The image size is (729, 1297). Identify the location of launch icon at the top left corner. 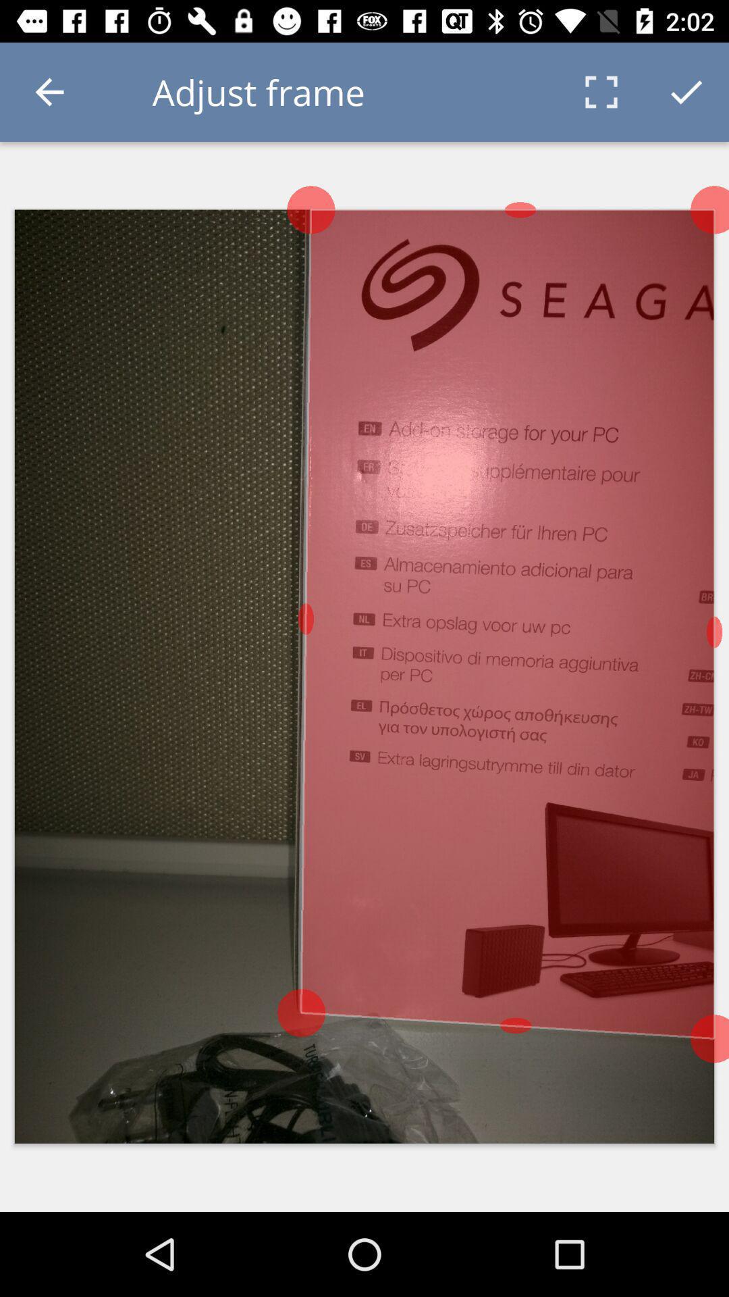
(49, 92).